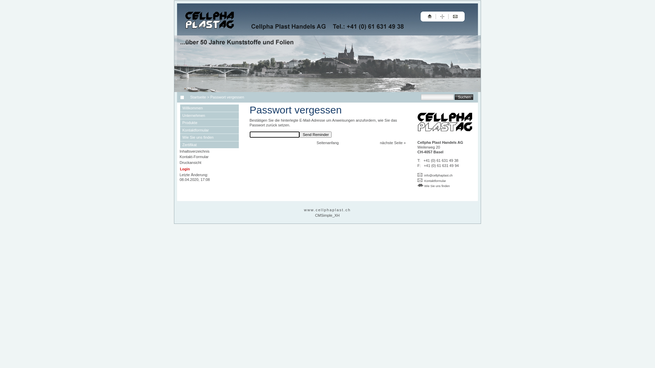 The image size is (655, 368). I want to click on Zertifikat, so click(209, 145).